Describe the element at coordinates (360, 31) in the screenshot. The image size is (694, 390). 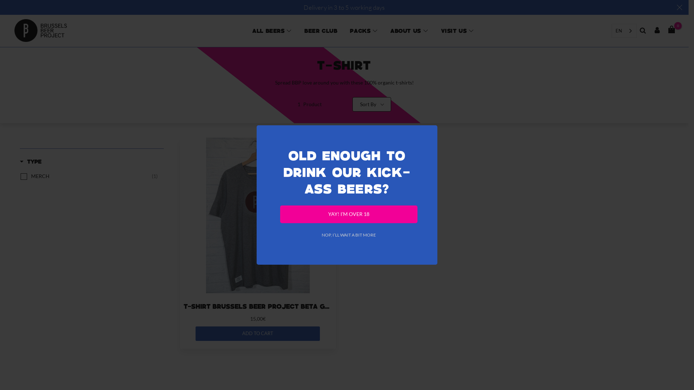
I see `Packs` at that location.